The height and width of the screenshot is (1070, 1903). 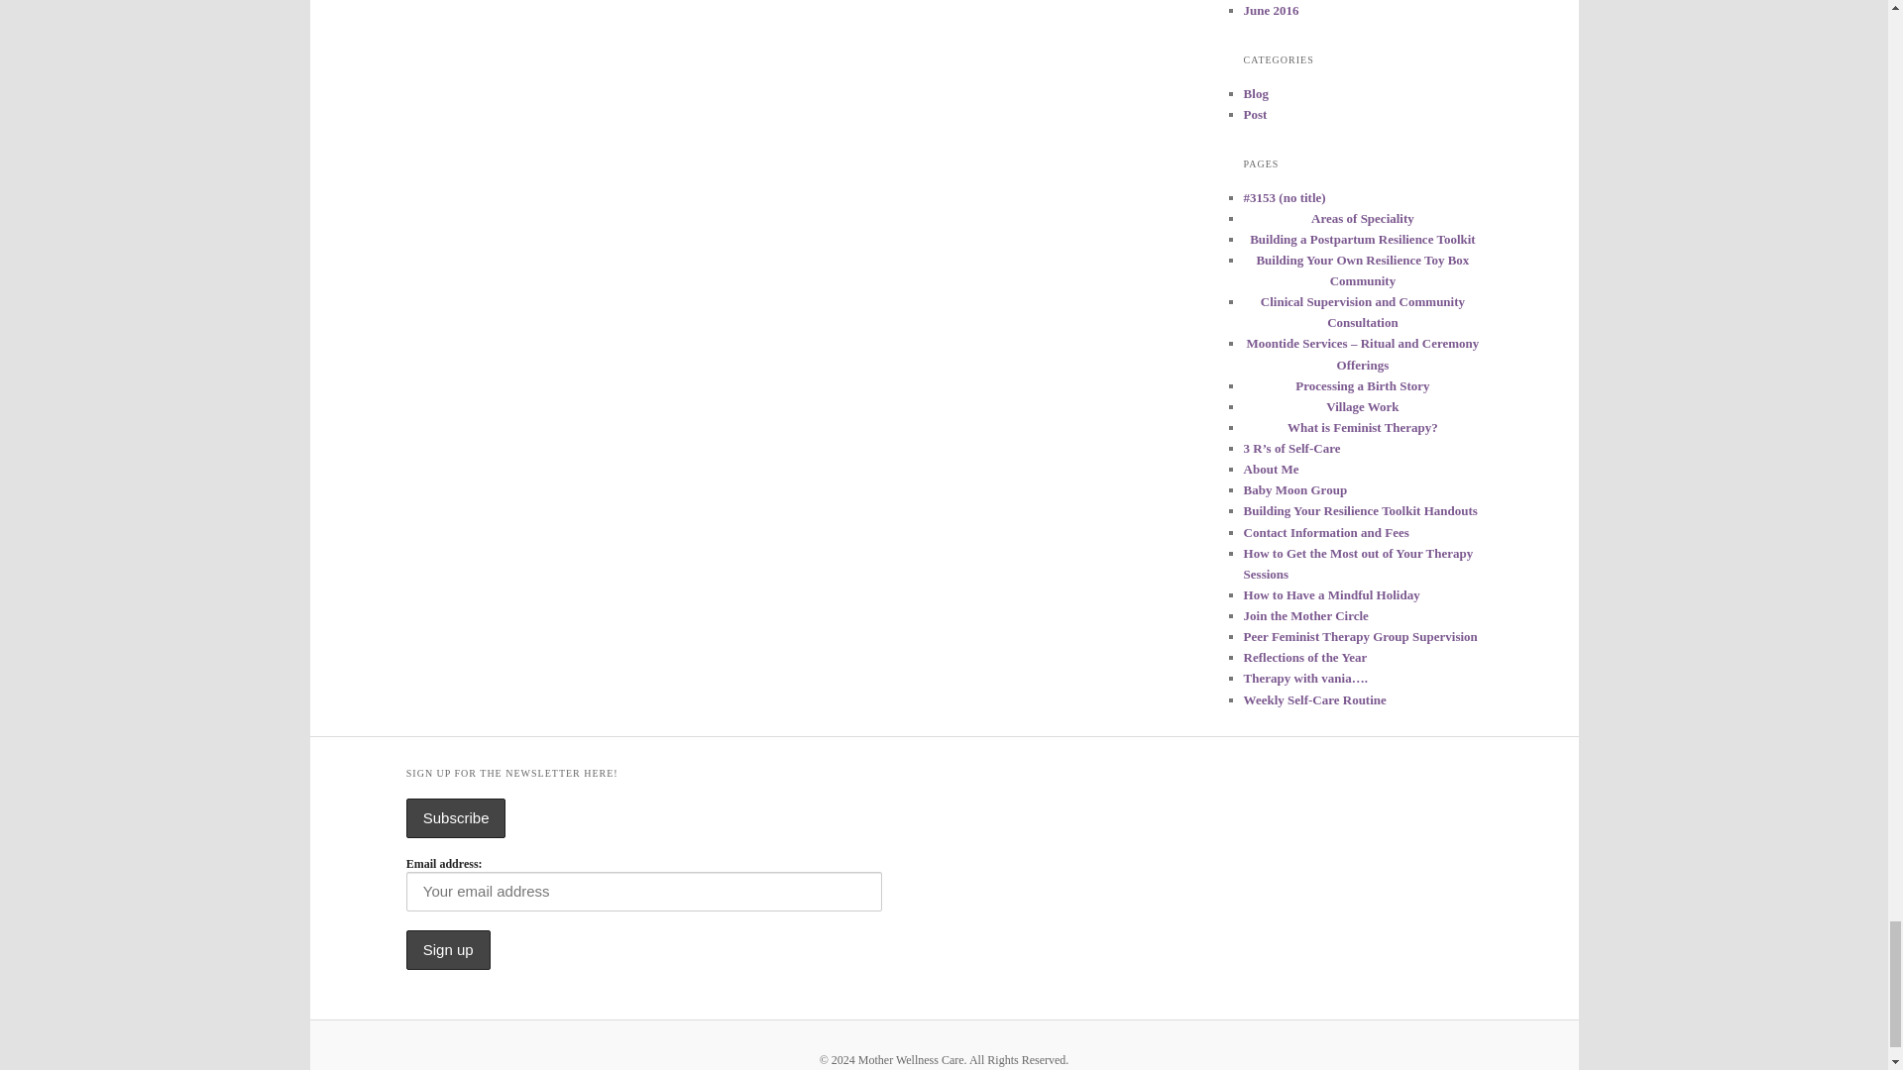 I want to click on Subscribe, so click(x=456, y=816).